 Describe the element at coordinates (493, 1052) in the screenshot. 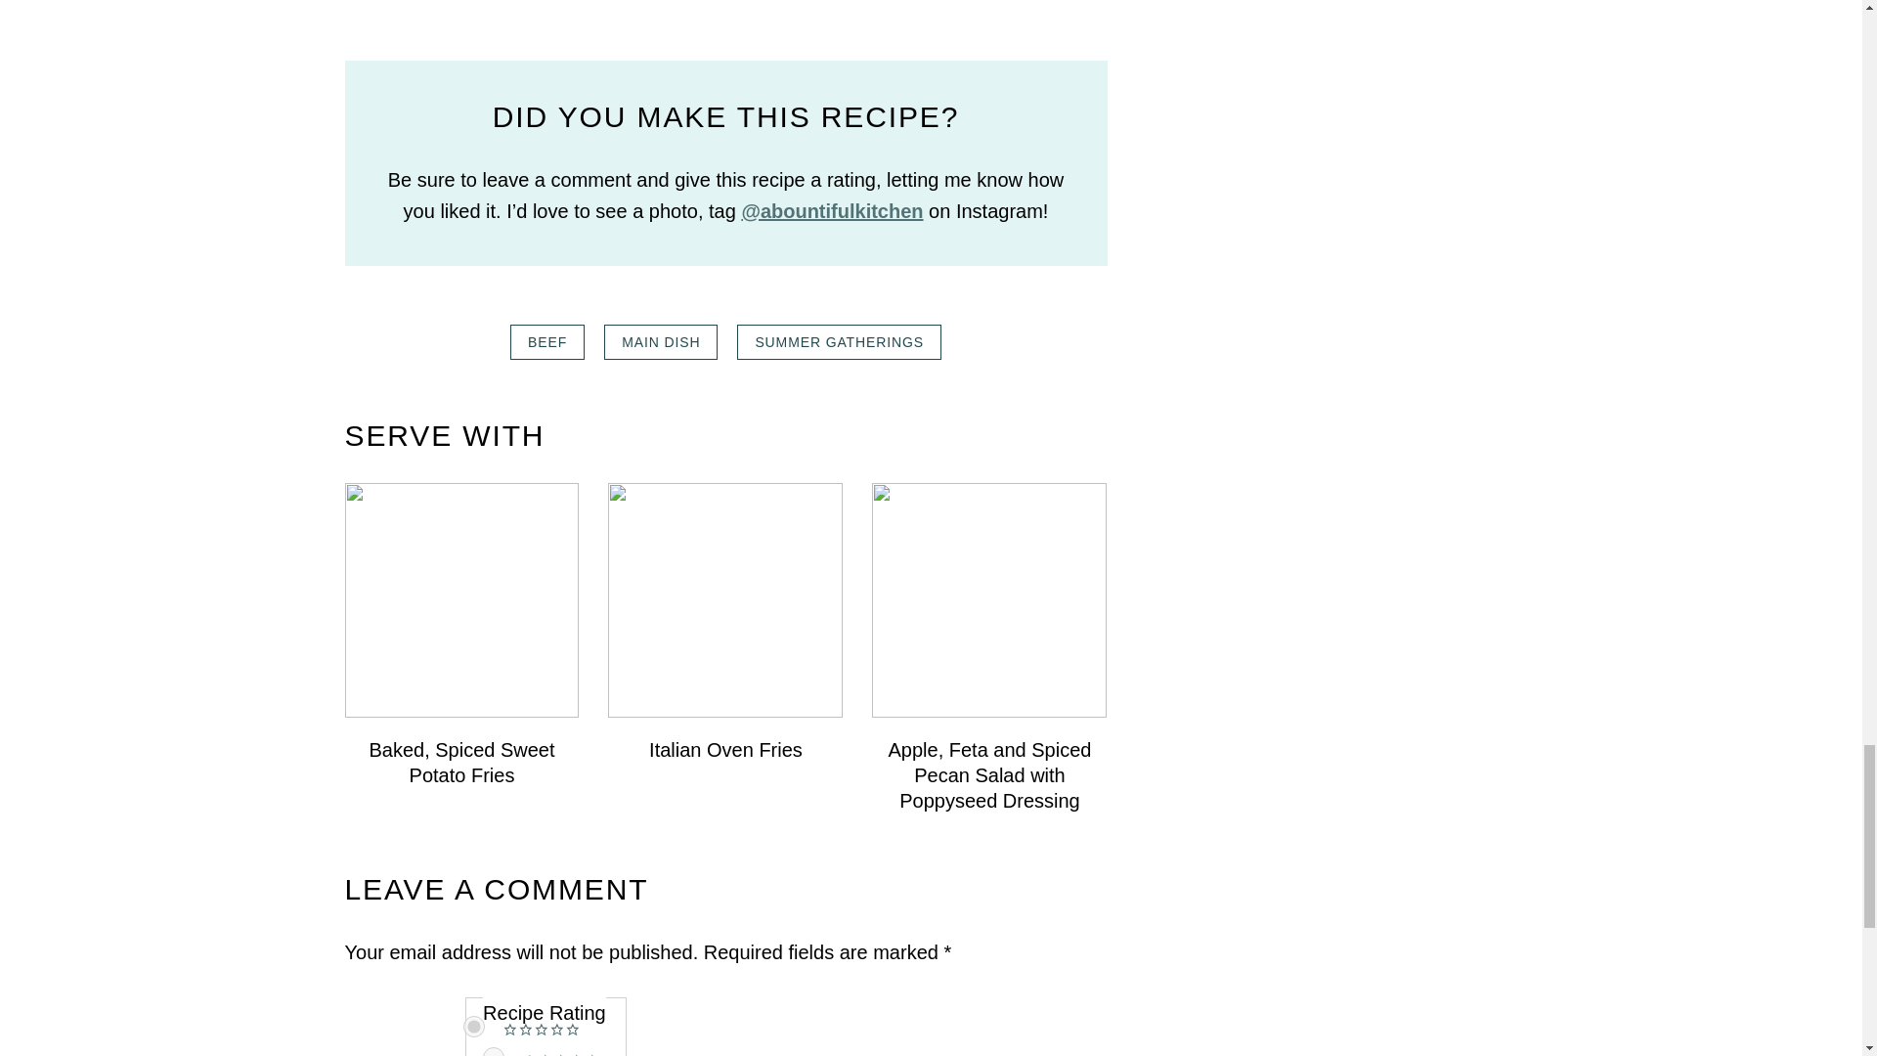

I see `1` at that location.